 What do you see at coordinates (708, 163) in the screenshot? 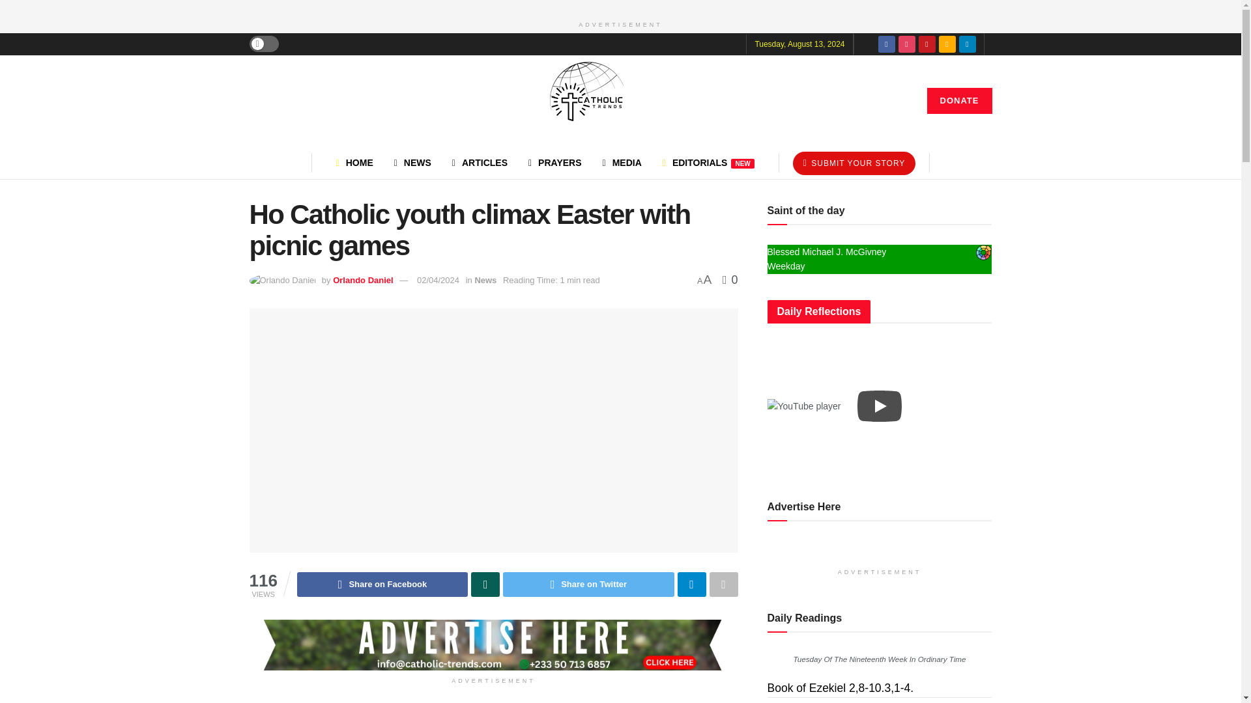
I see `EDITORIALSNEW` at bounding box center [708, 163].